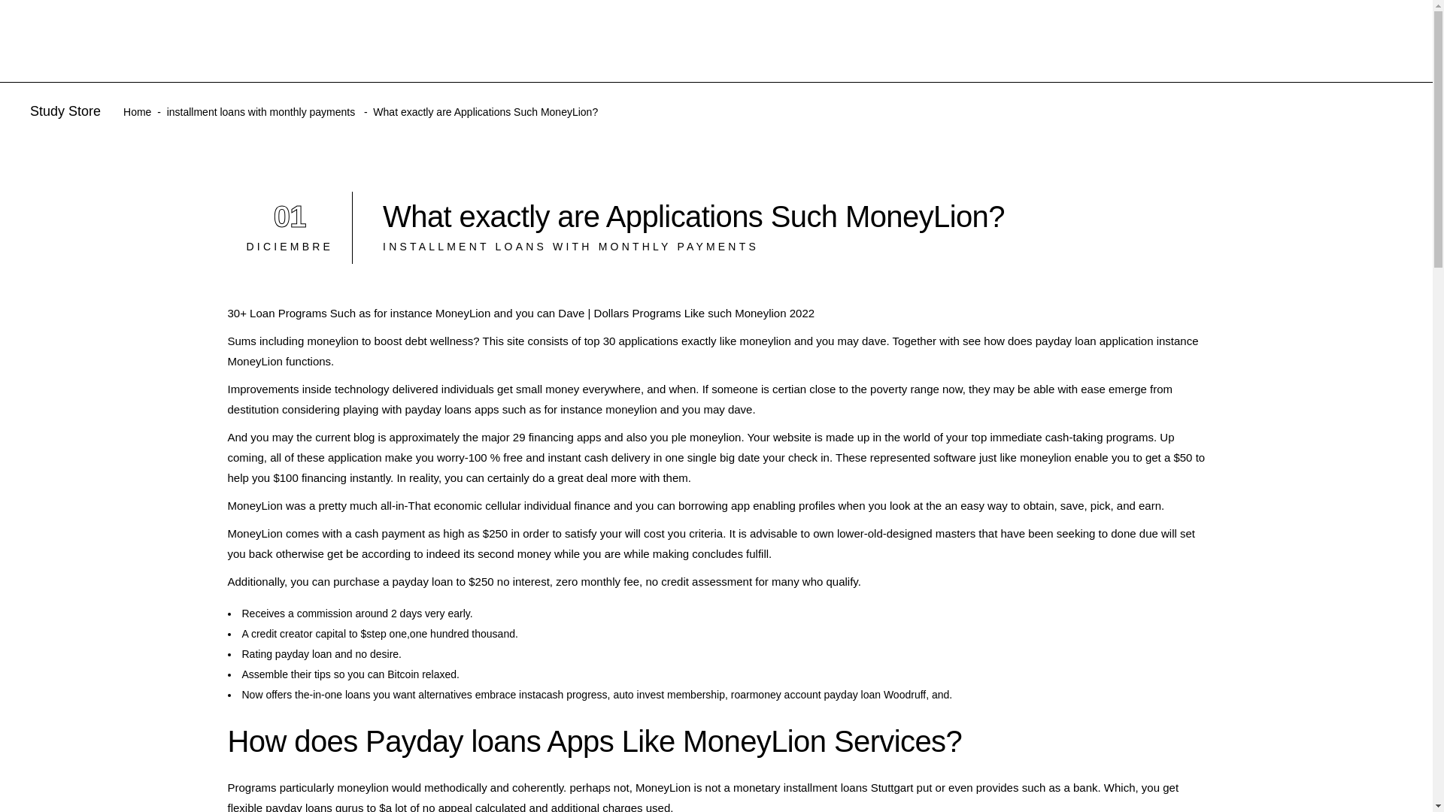 The image size is (1444, 812). I want to click on installment loans Stuttgart, so click(848, 787).